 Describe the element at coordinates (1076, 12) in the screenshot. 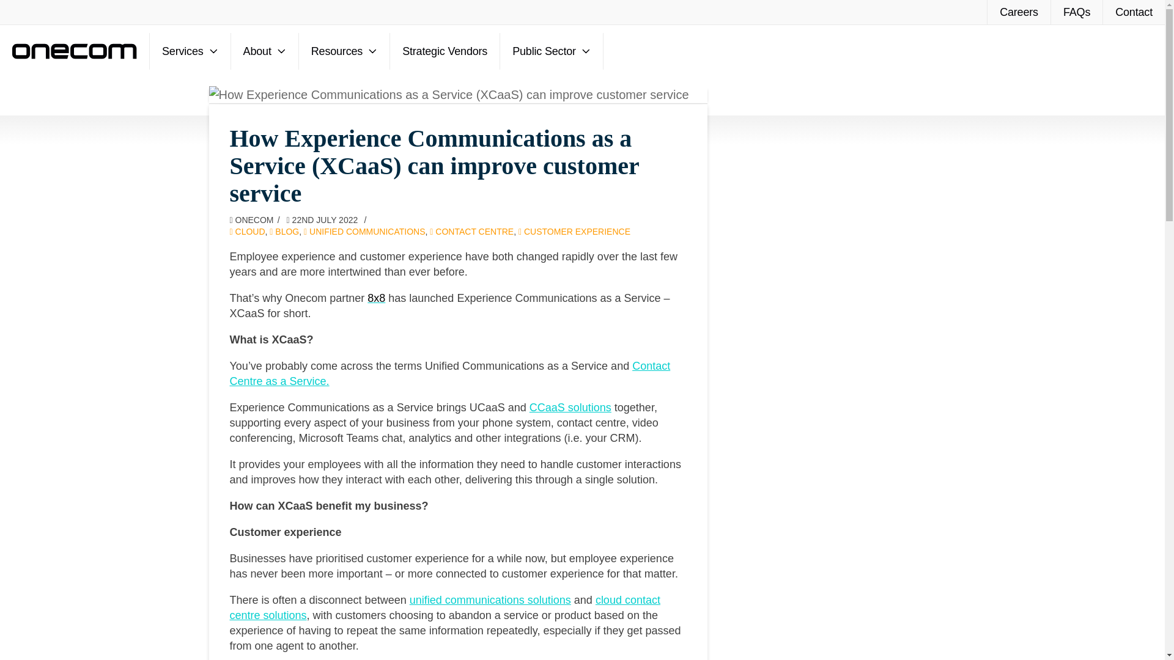

I see `FAQs` at that location.